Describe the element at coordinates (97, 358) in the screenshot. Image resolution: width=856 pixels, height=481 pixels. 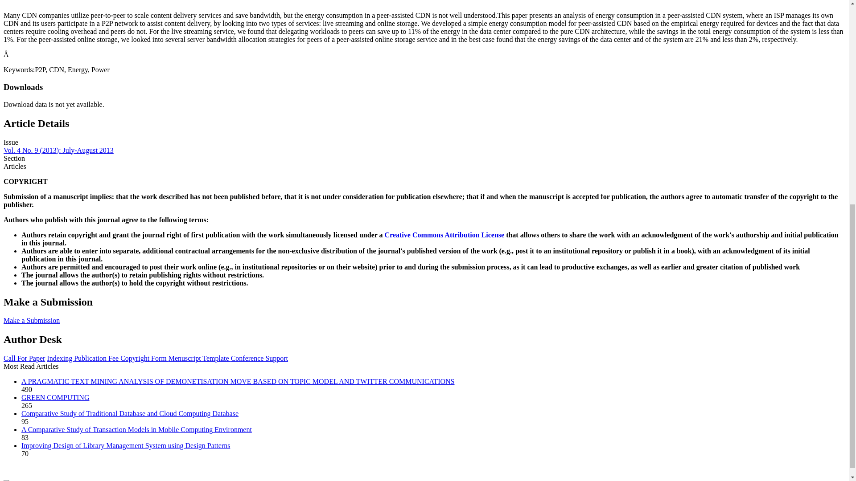
I see `Publication Fee` at that location.